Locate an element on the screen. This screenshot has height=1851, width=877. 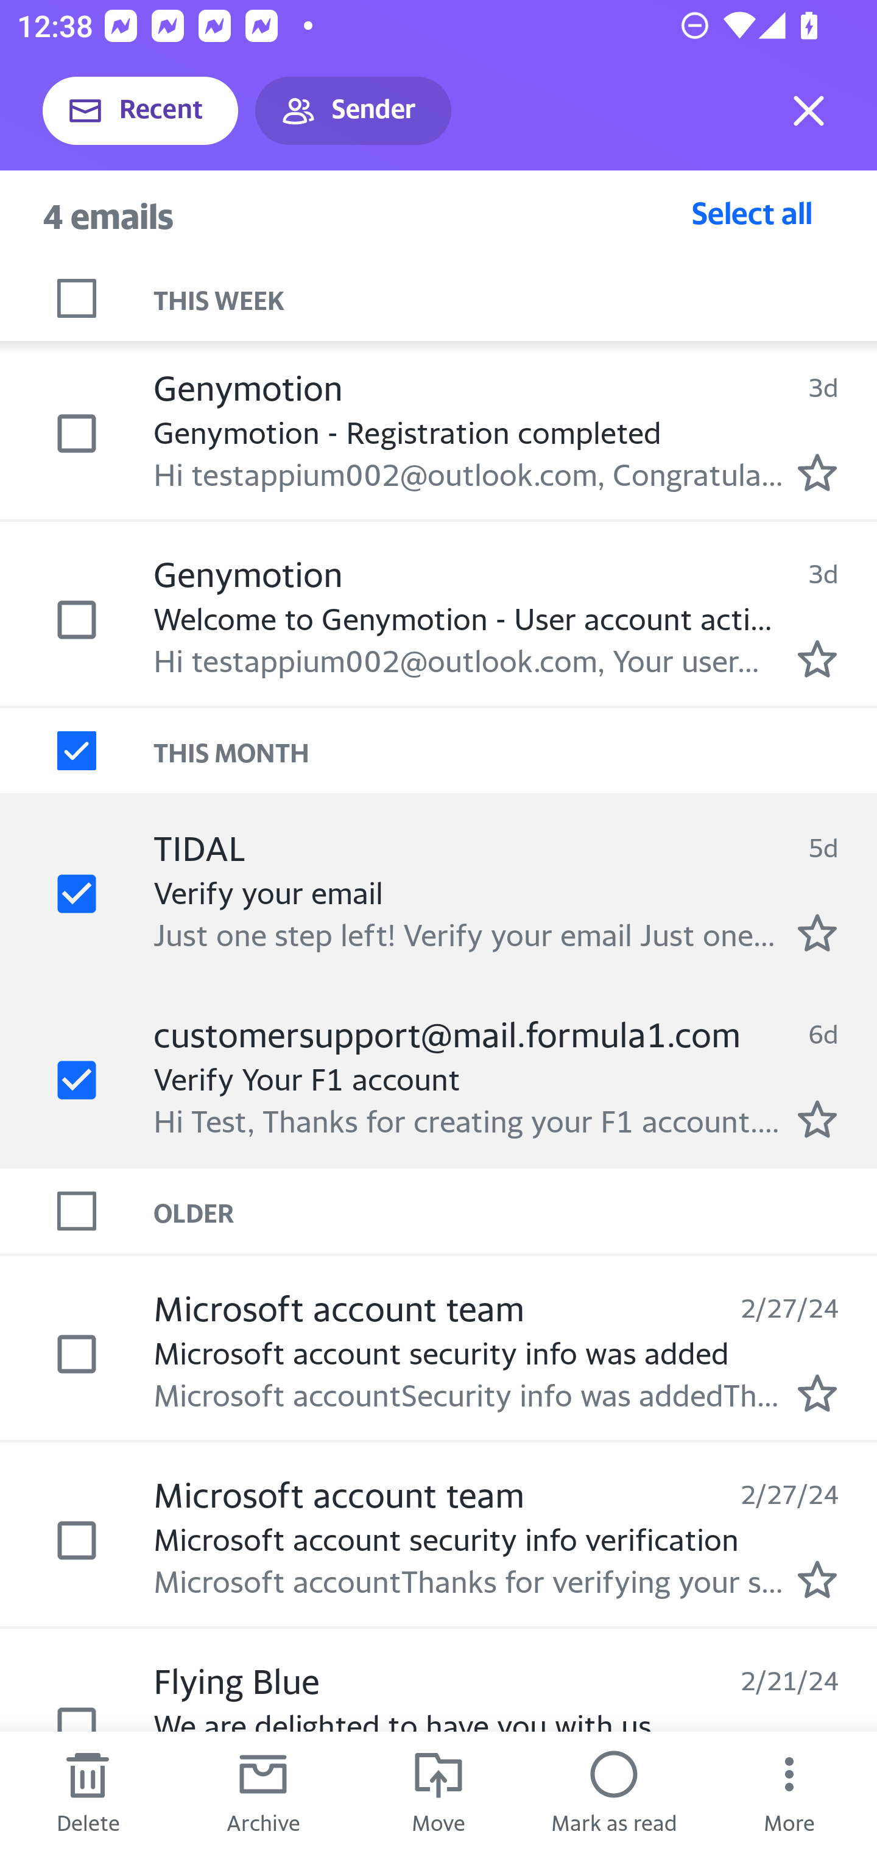
Mark as starred. is located at coordinates (817, 1119).